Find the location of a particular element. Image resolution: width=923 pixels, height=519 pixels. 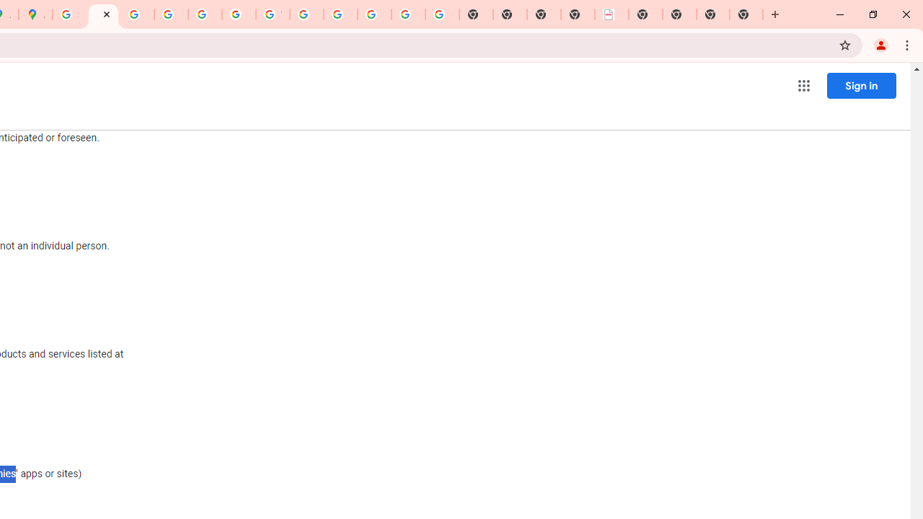

New Tab is located at coordinates (645, 14).